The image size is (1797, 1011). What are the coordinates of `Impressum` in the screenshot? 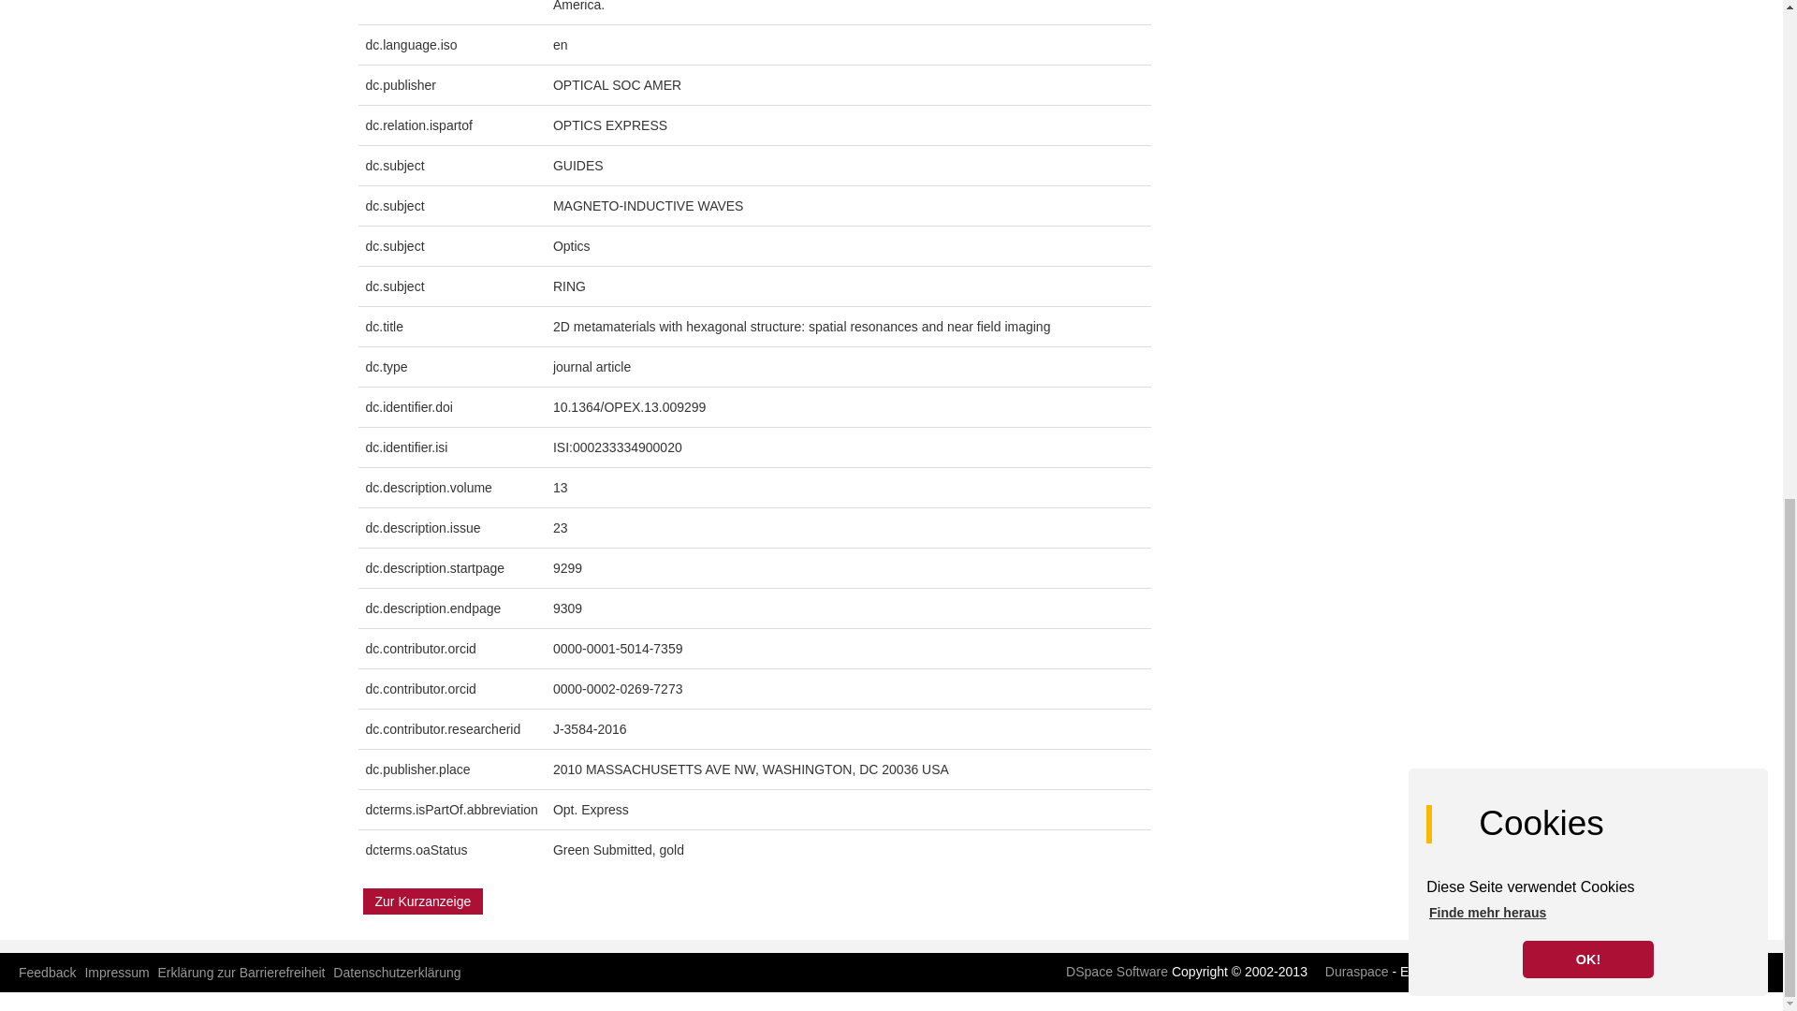 It's located at (116, 972).